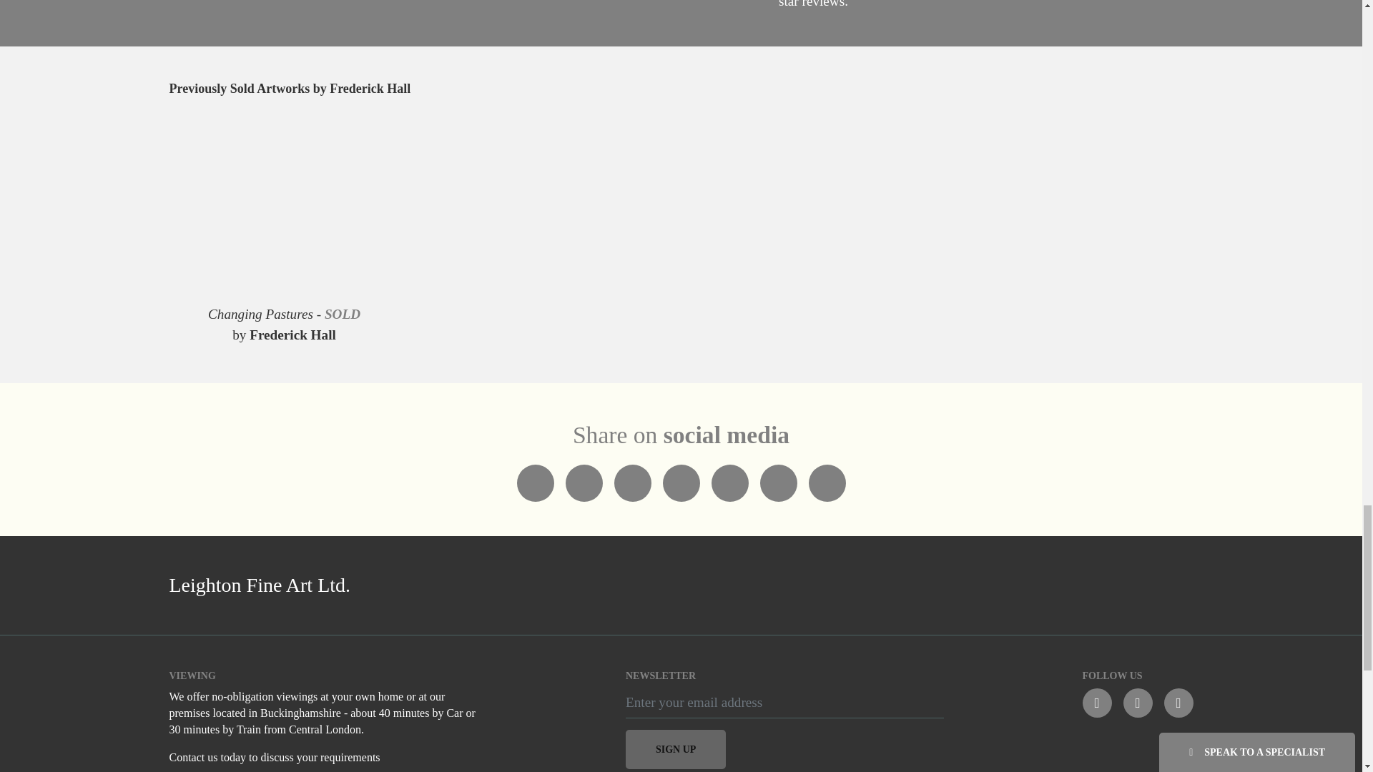 This screenshot has height=772, width=1373. What do you see at coordinates (416, 585) in the screenshot?
I see `Leighton Fine Art Ltd.` at bounding box center [416, 585].